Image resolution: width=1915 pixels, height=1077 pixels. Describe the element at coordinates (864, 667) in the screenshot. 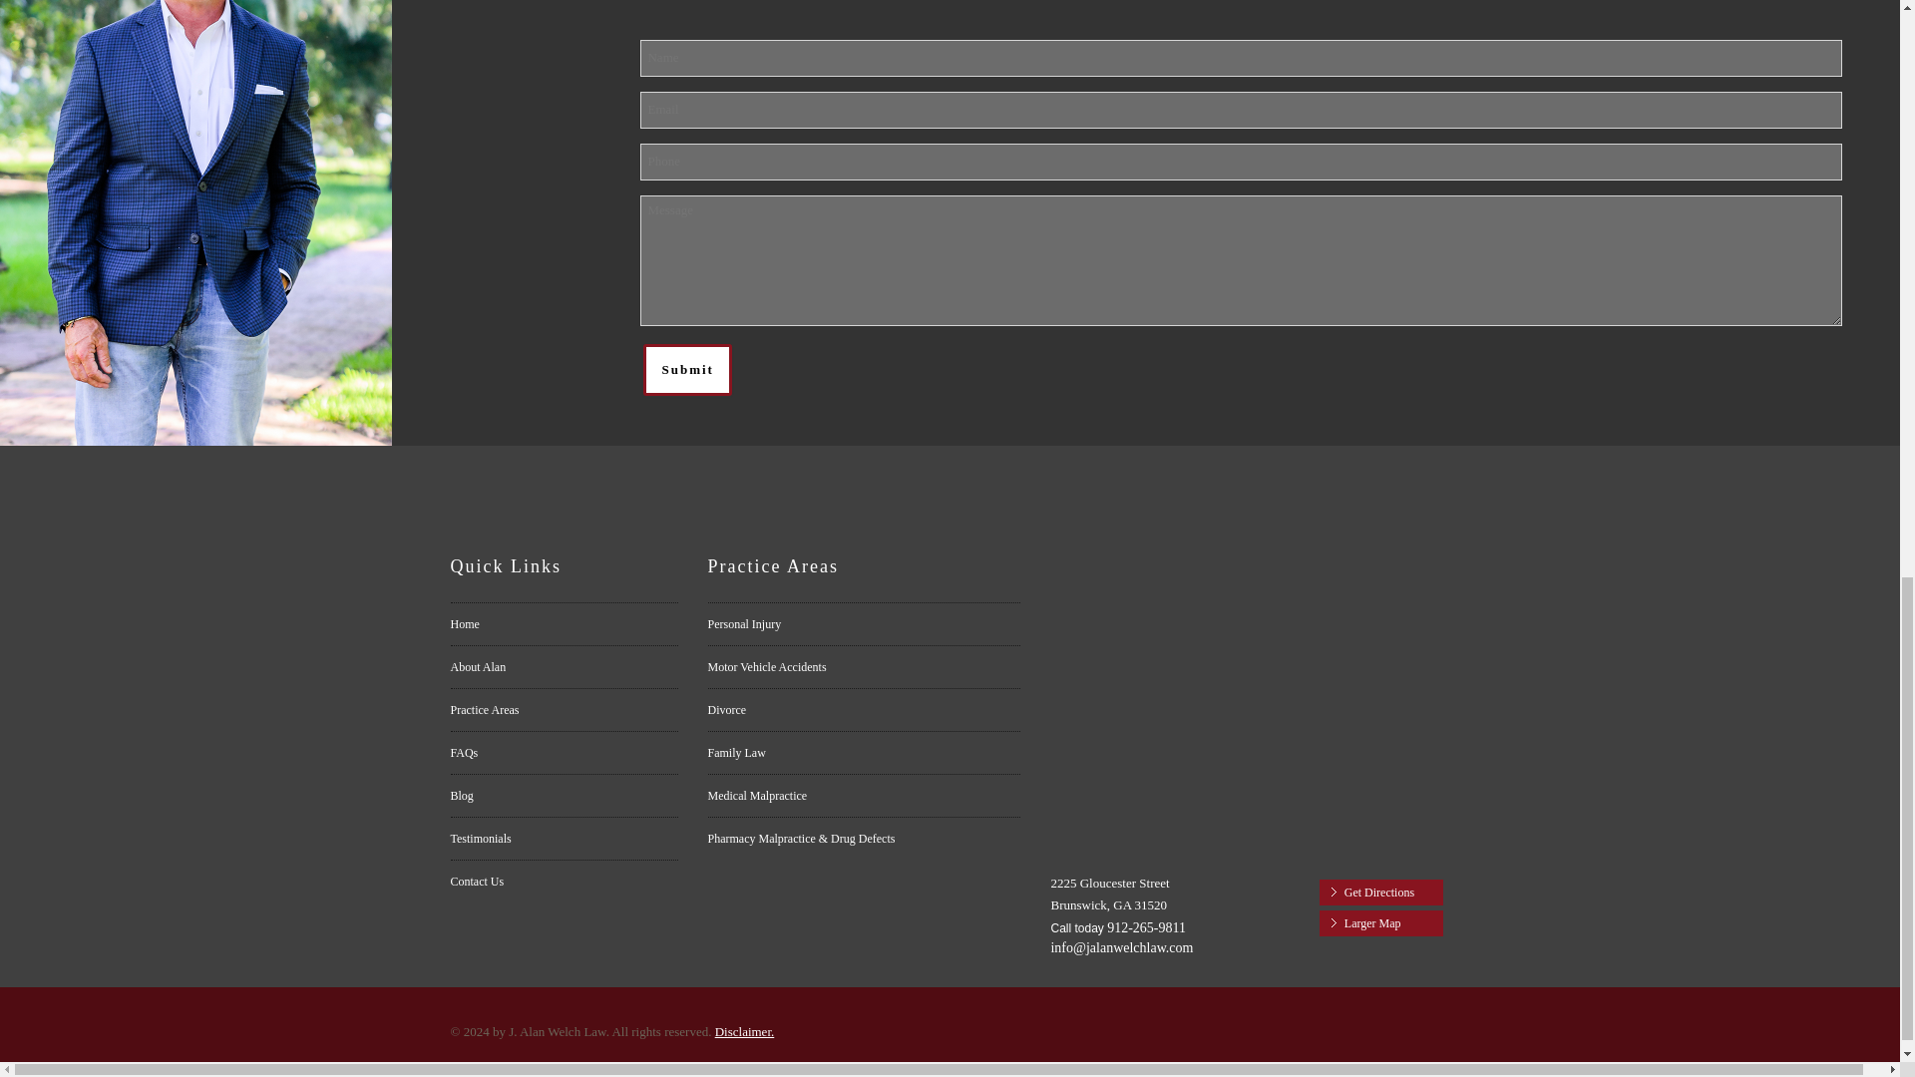

I see `Motor Vehicle Accidents` at that location.